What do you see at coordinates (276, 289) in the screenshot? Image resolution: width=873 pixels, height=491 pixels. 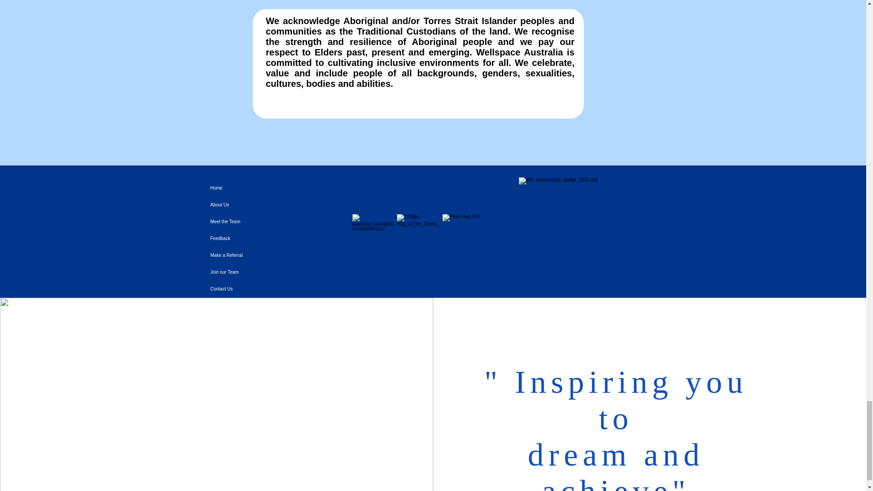 I see `Contact Us` at bounding box center [276, 289].